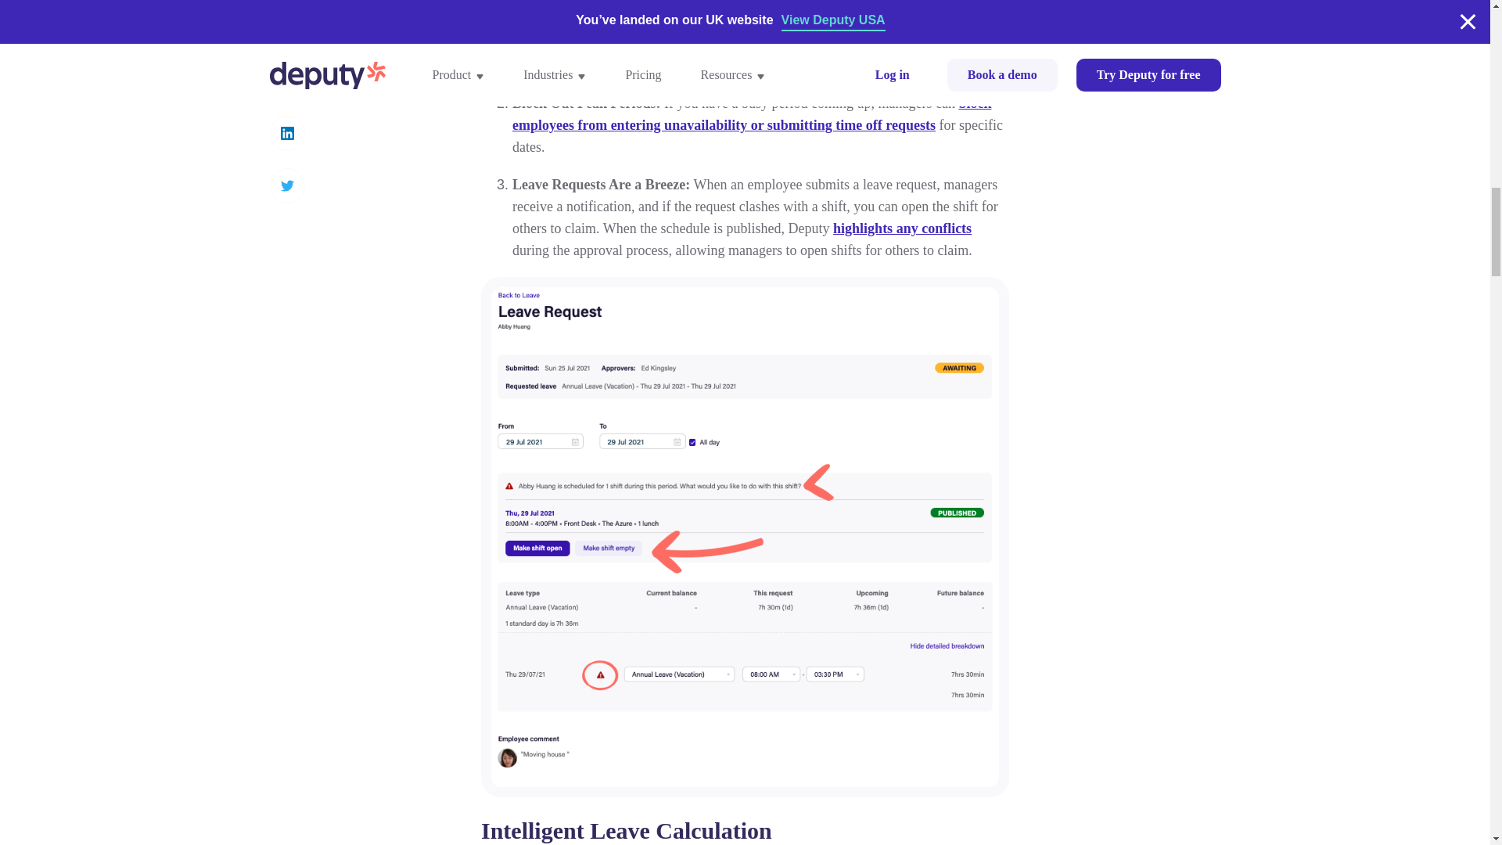 The width and height of the screenshot is (1502, 845). Describe the element at coordinates (596, 66) in the screenshot. I see `time off view in the schedule` at that location.